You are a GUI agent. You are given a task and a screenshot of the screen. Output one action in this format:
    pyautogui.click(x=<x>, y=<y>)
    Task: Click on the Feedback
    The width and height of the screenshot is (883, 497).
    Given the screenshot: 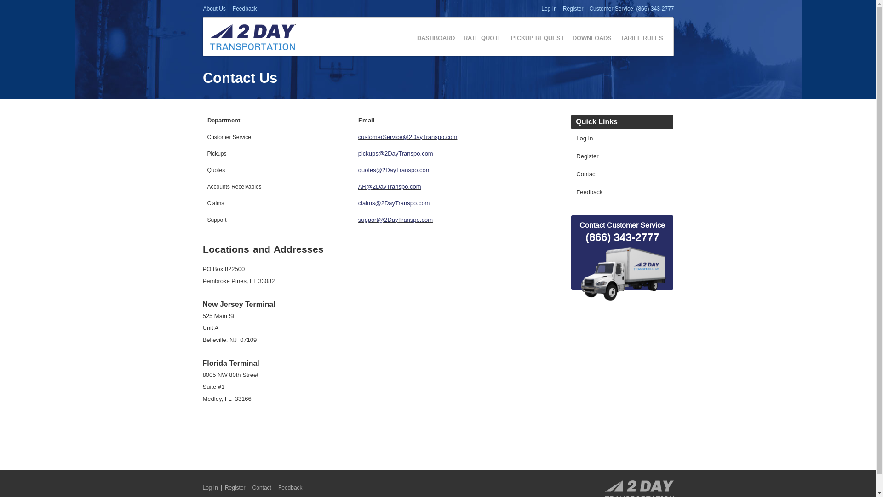 What is the action you would take?
    pyautogui.click(x=245, y=9)
    